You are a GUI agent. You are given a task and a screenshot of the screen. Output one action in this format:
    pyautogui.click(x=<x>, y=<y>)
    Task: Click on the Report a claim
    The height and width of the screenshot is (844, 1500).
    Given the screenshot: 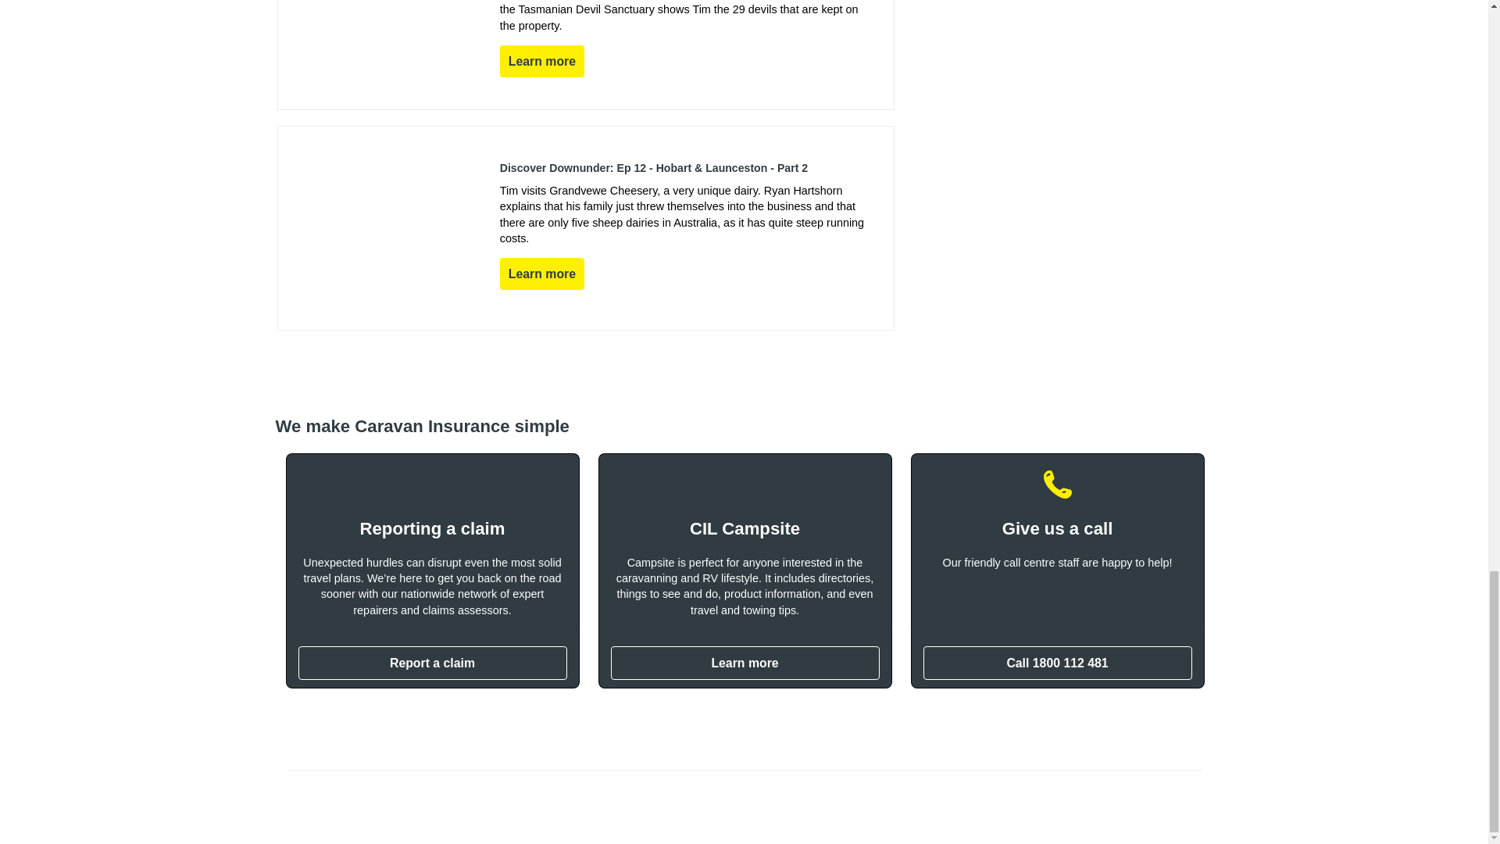 What is the action you would take?
    pyautogui.click(x=433, y=663)
    